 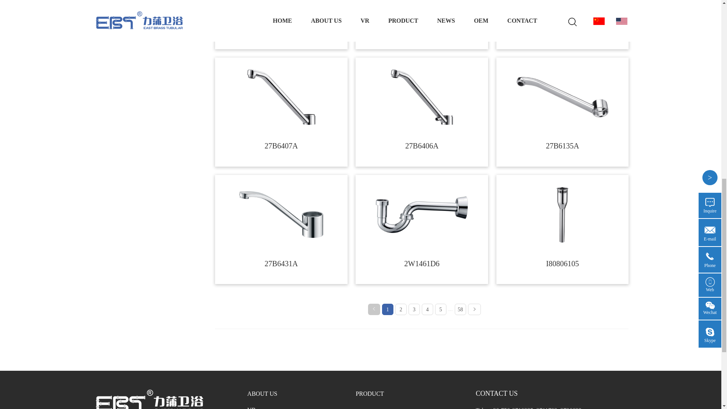 I want to click on 27B6407A, so click(x=281, y=97).